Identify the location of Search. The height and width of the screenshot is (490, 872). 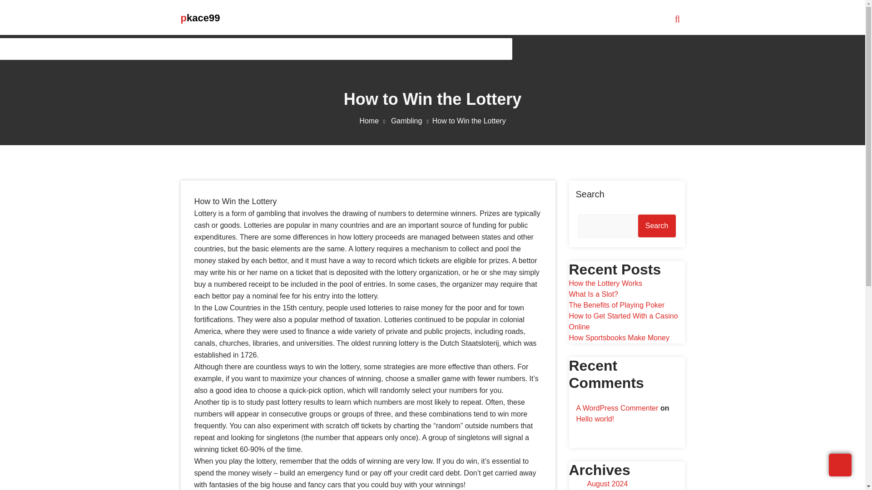
(657, 226).